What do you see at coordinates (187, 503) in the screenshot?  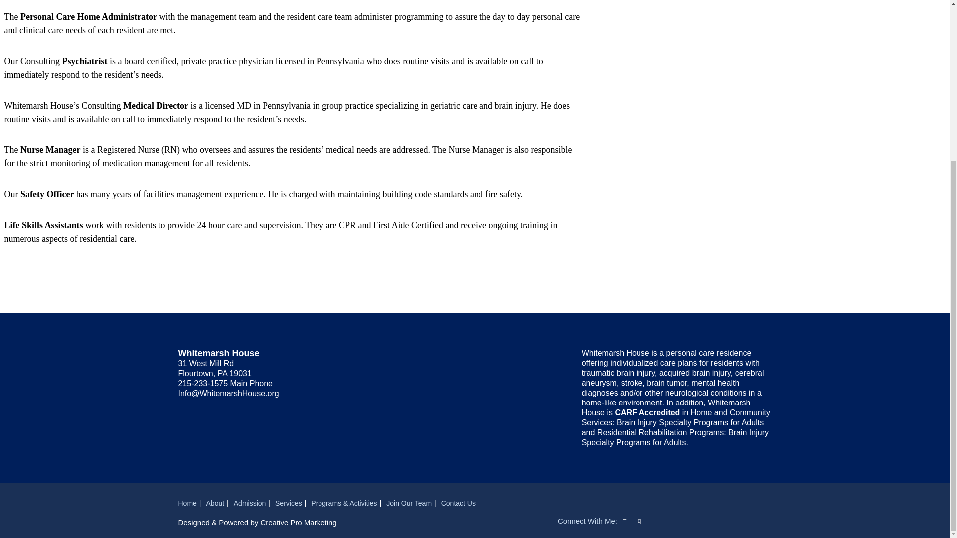 I see `Home` at bounding box center [187, 503].